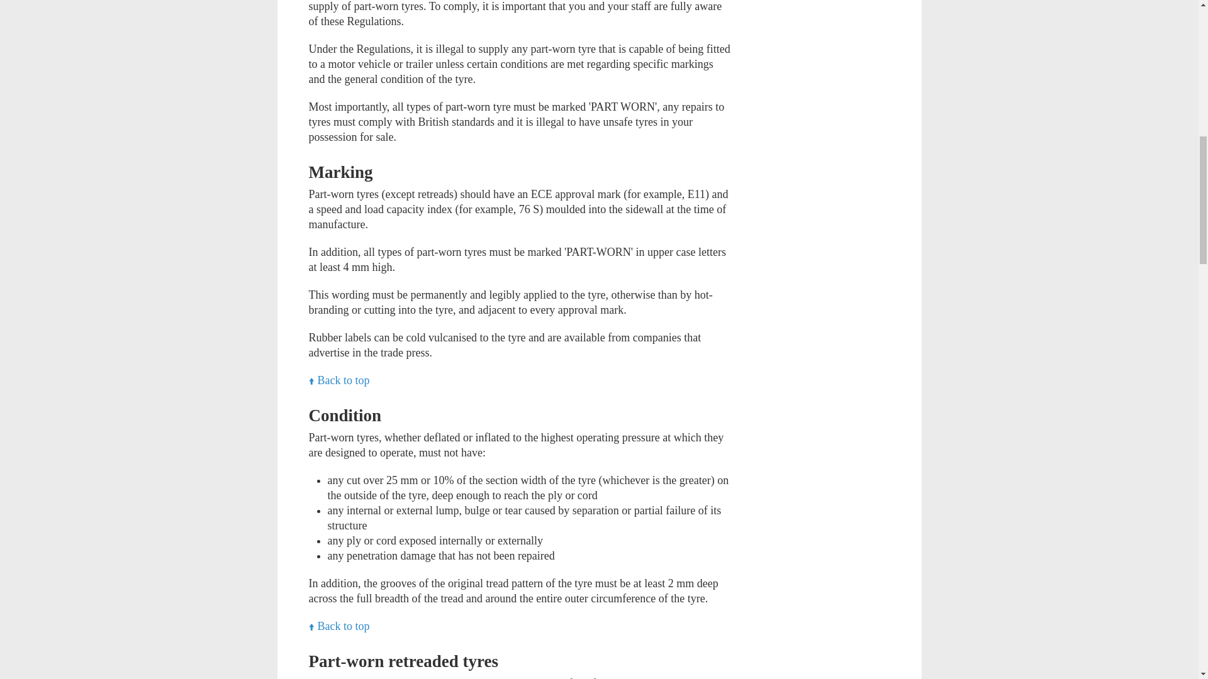 Image resolution: width=1208 pixels, height=679 pixels. What do you see at coordinates (338, 380) in the screenshot?
I see `Back to top` at bounding box center [338, 380].